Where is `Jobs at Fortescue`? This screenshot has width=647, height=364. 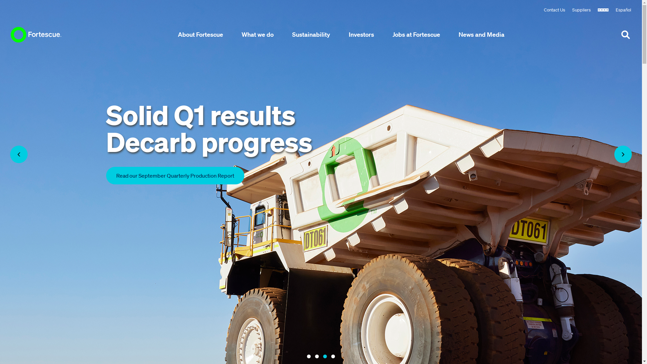 Jobs at Fortescue is located at coordinates (417, 34).